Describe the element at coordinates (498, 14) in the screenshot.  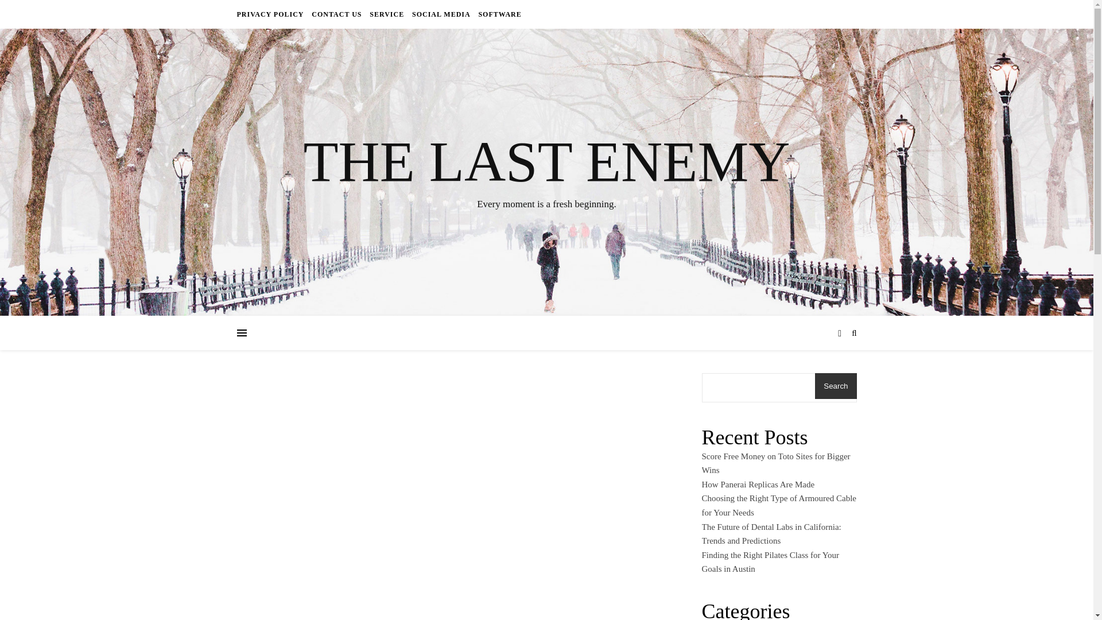
I see `SOFTWARE` at that location.